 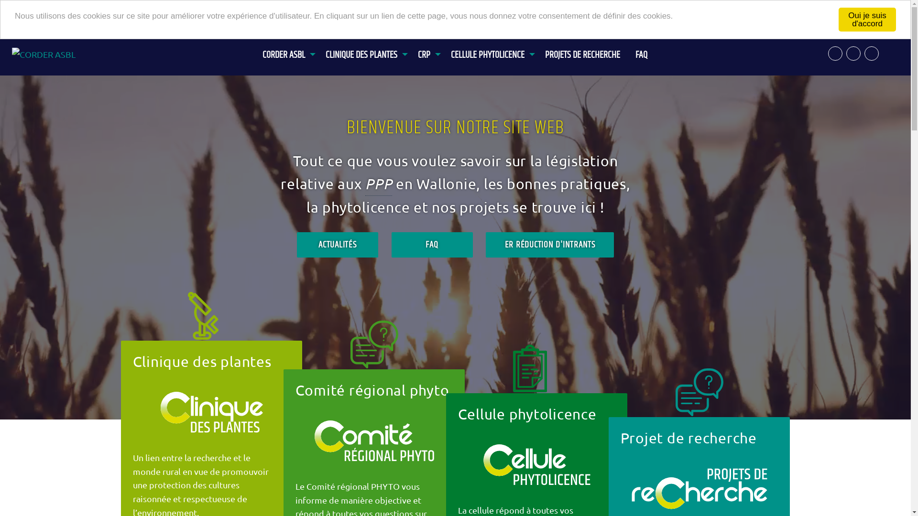 I want to click on Lien vers la page Facebook CORDER, so click(x=853, y=54).